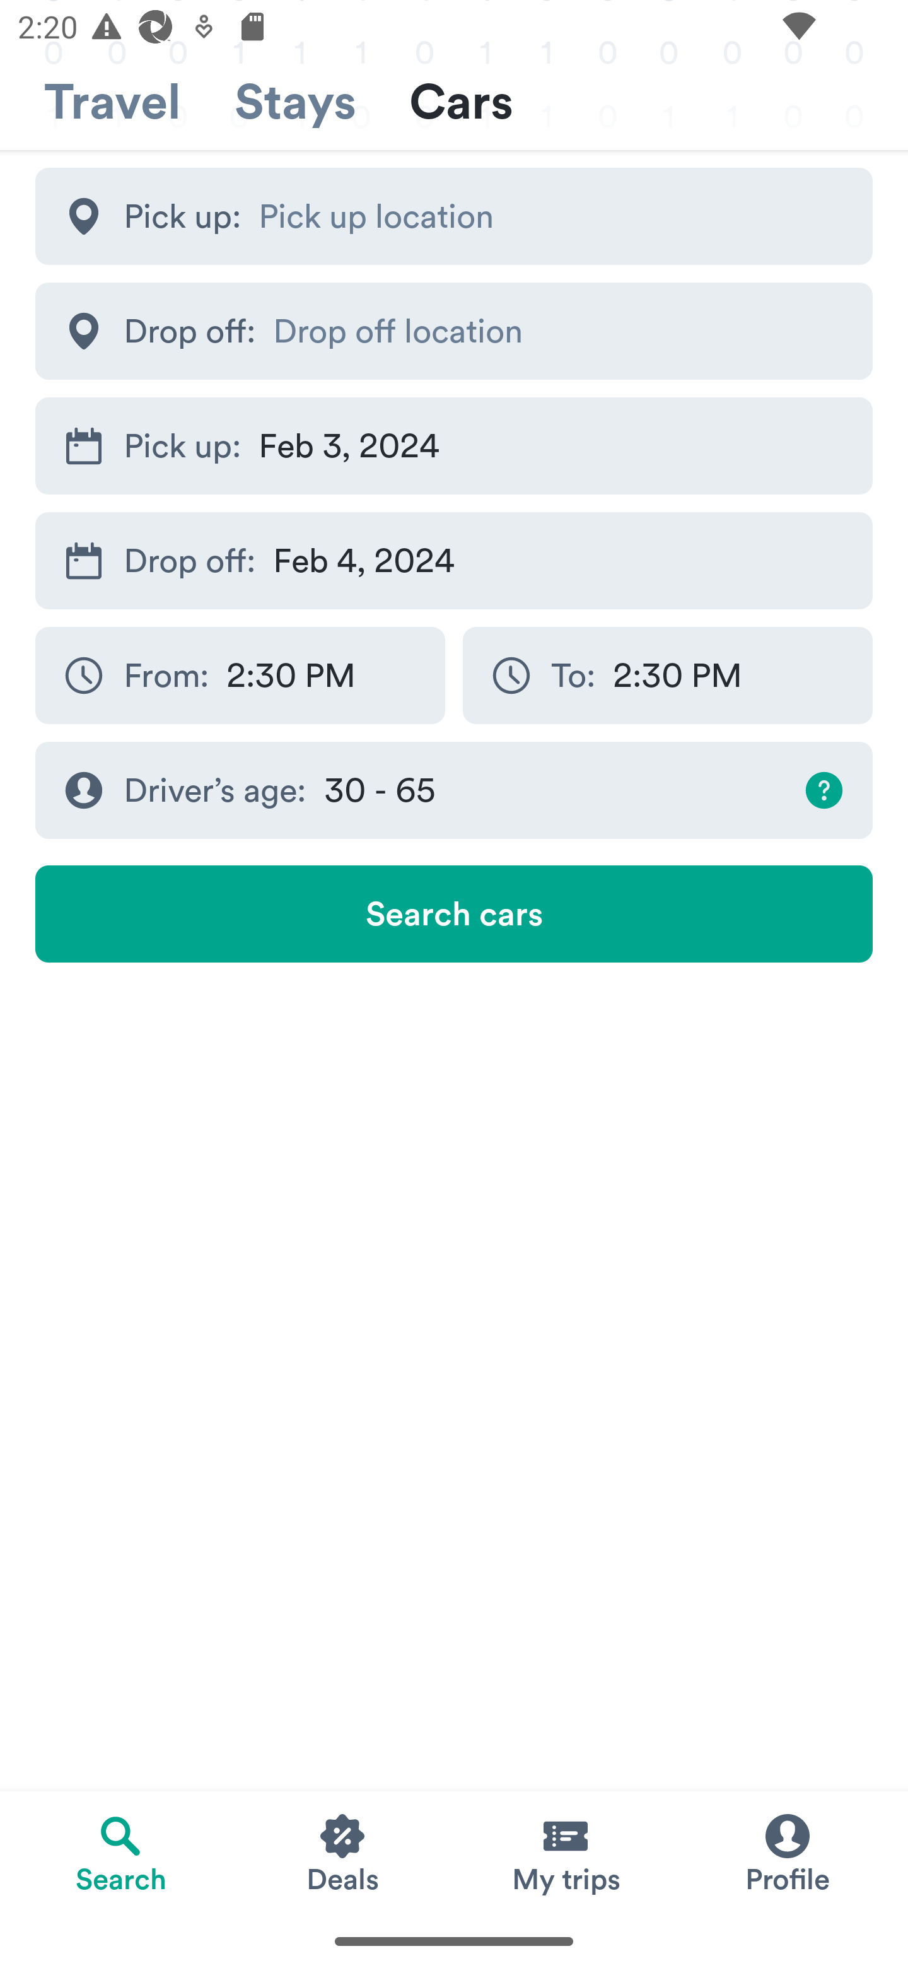 This screenshot has width=908, height=1968. Describe the element at coordinates (454, 447) in the screenshot. I see `Pick up: Feb 3, 2024` at that location.